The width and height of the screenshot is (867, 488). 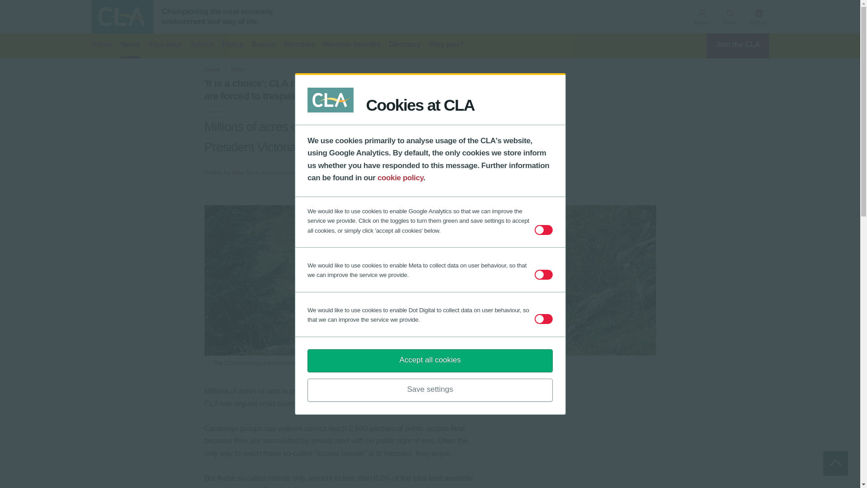 I want to click on Your Area, so click(x=165, y=46).